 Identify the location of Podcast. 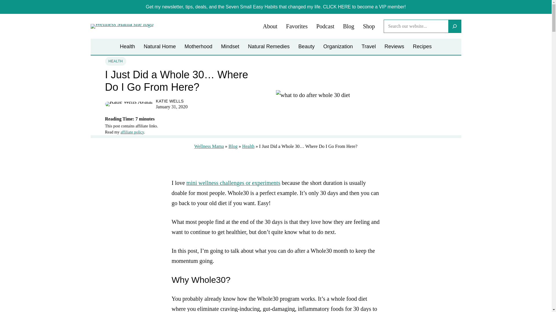
(325, 27).